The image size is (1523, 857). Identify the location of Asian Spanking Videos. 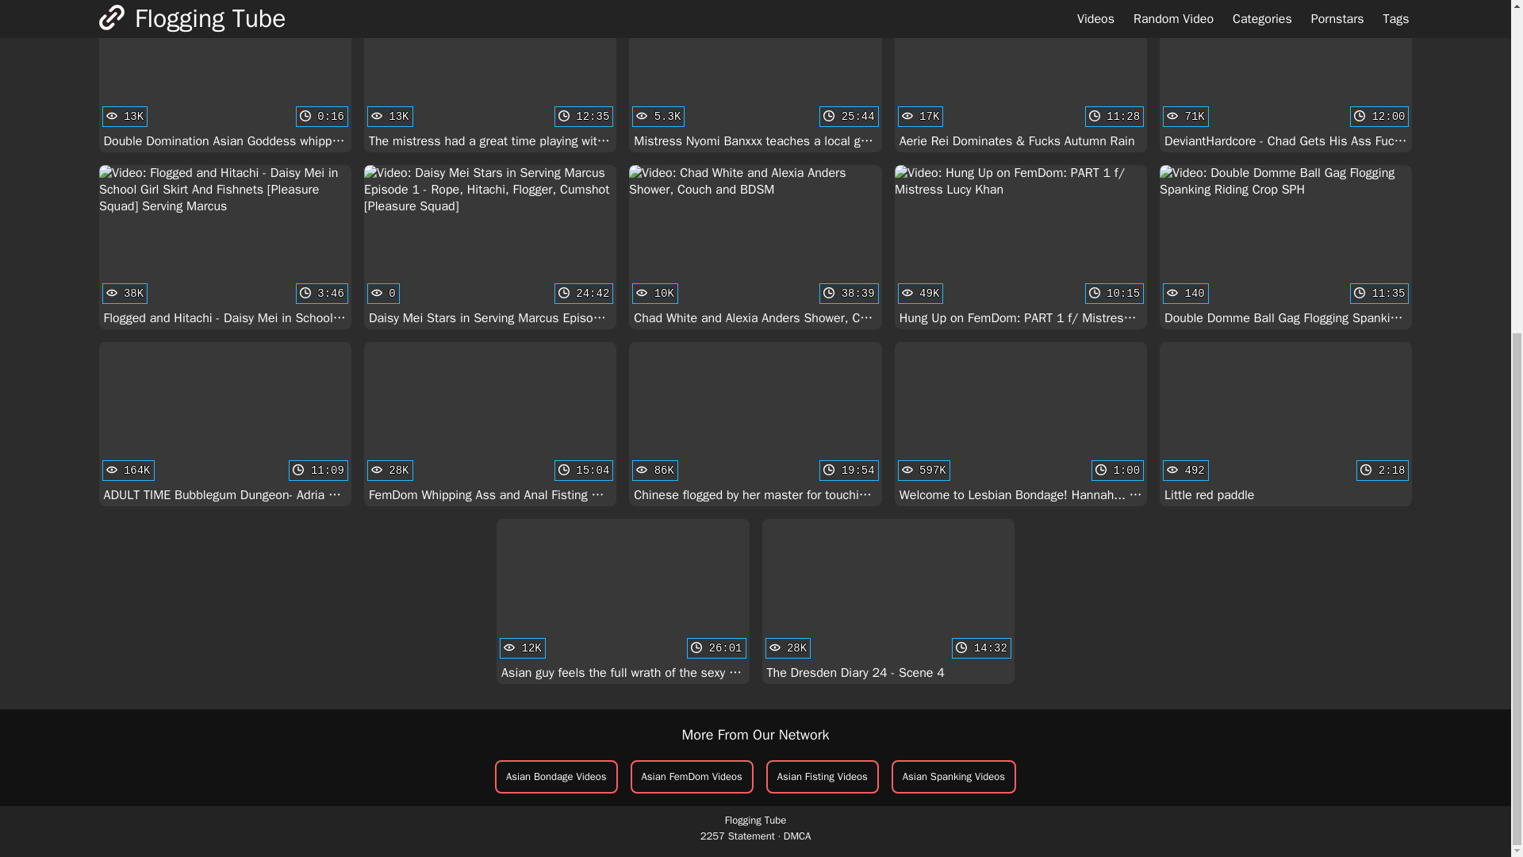
(822, 776).